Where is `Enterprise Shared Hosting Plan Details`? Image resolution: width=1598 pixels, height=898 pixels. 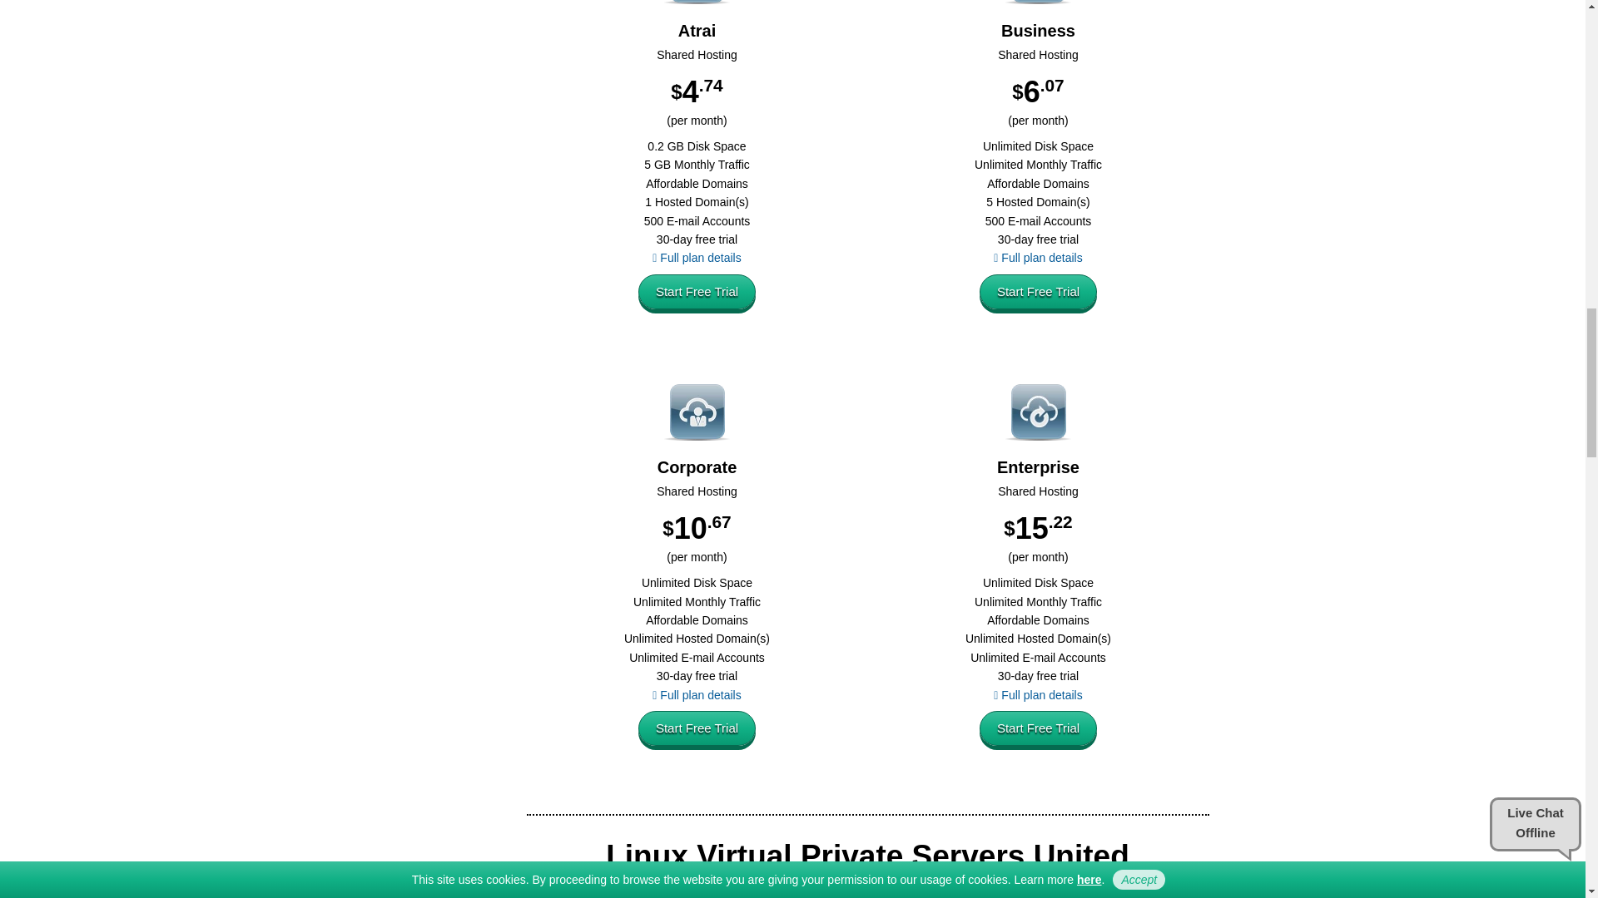
Enterprise Shared Hosting Plan Details is located at coordinates (1037, 695).